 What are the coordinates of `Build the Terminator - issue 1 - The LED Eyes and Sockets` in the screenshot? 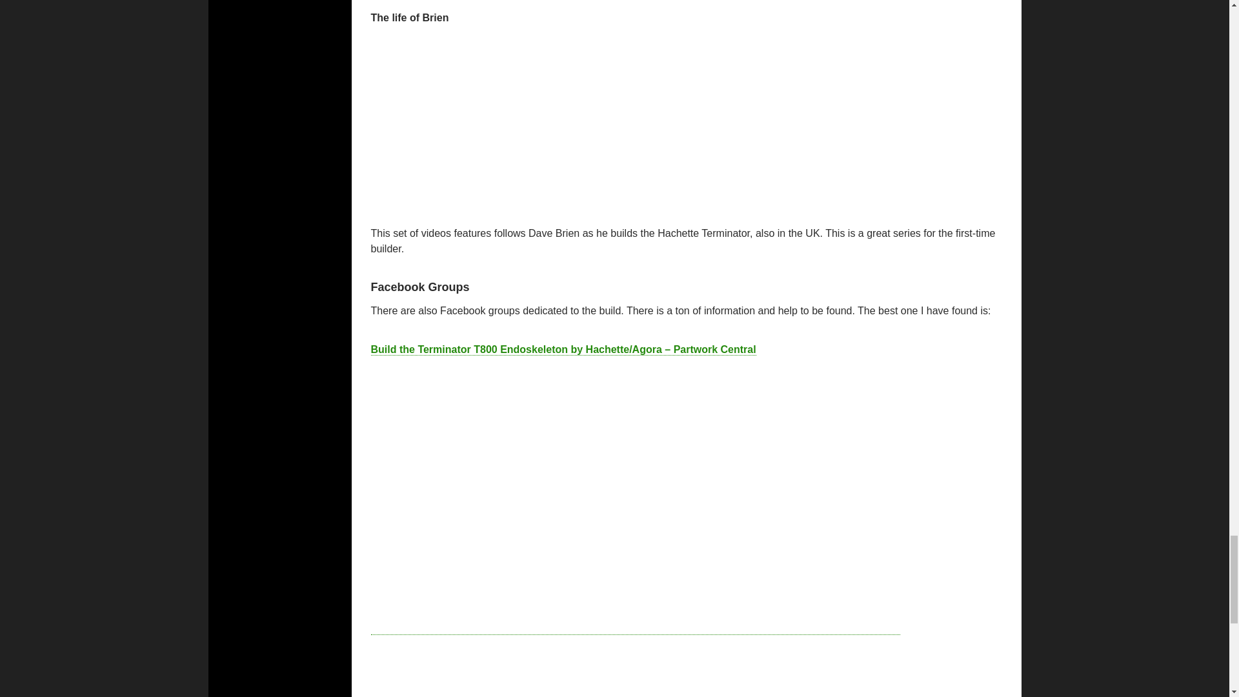 It's located at (523, 119).